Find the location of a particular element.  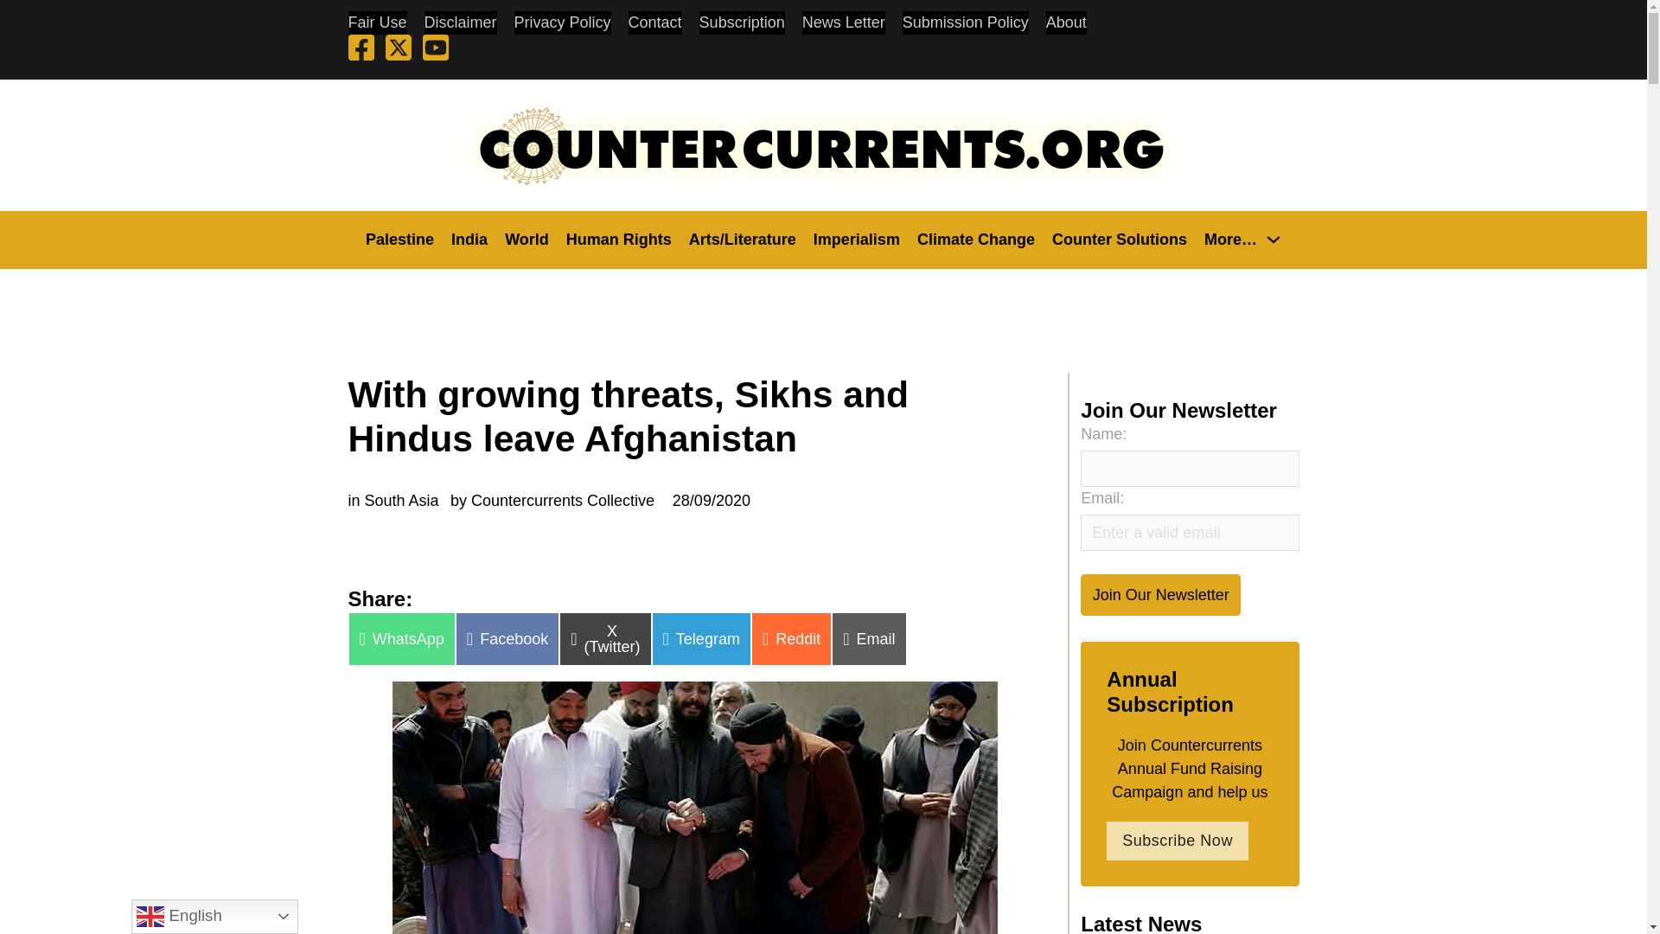

With growing threats, Sikhs and Hindus leave Afghanistan 2 is located at coordinates (694, 808).